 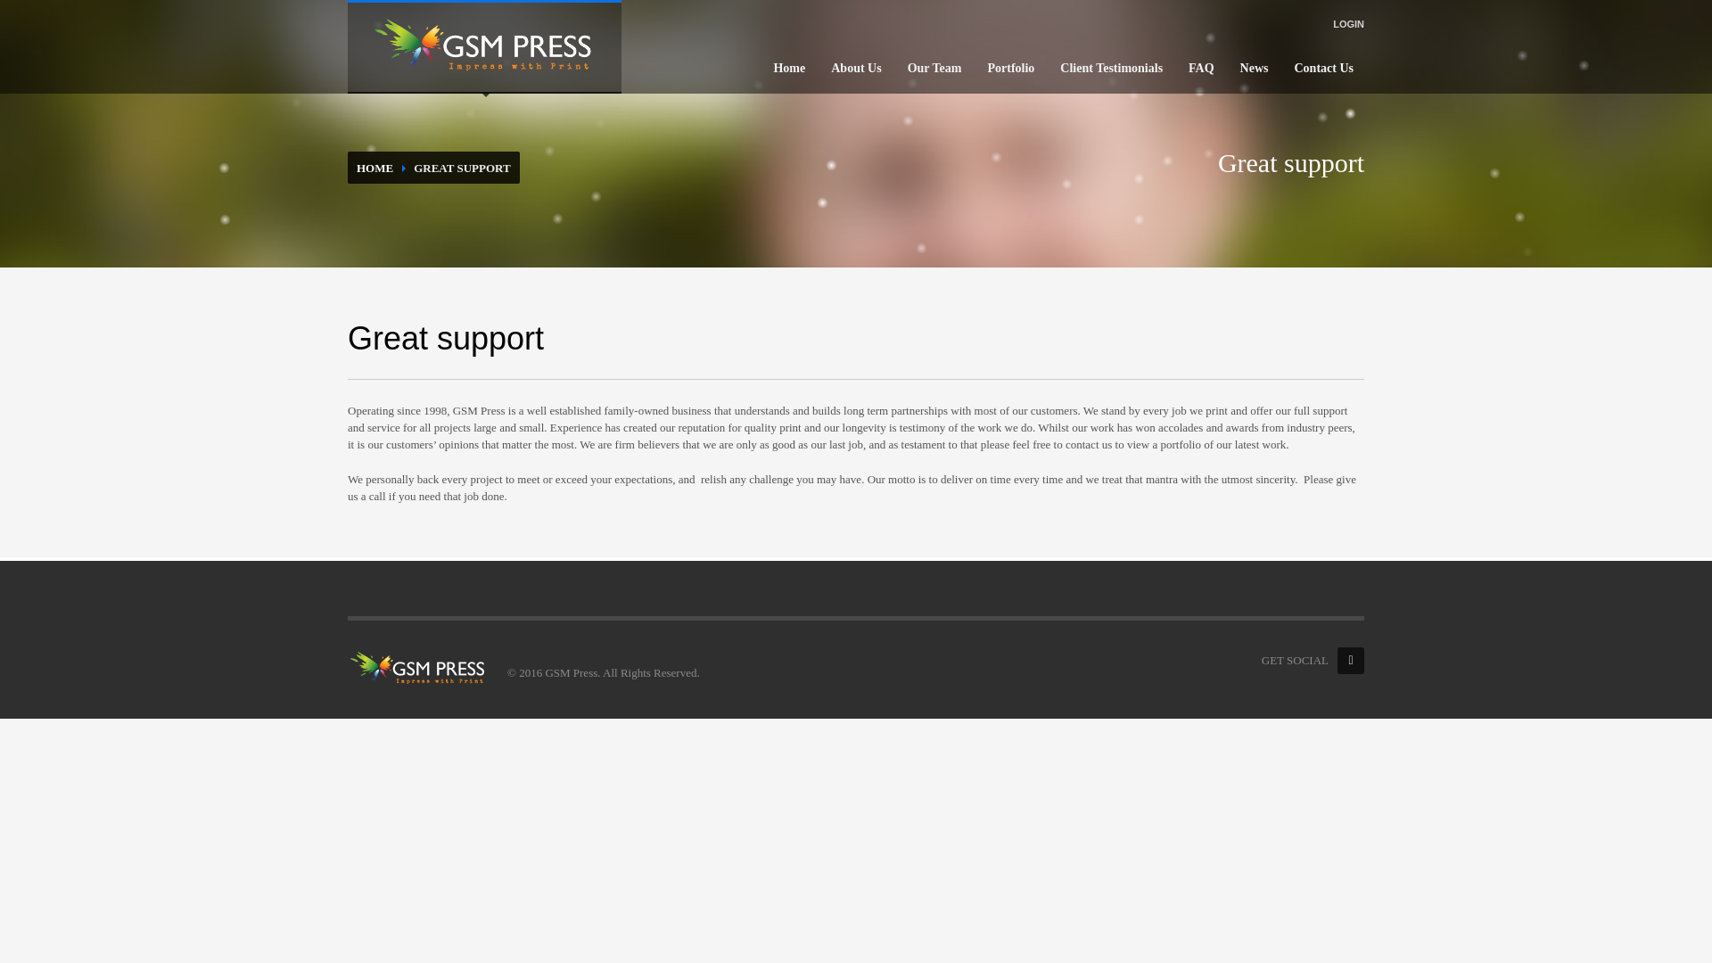 I want to click on Portfolio, so click(x=1009, y=68).